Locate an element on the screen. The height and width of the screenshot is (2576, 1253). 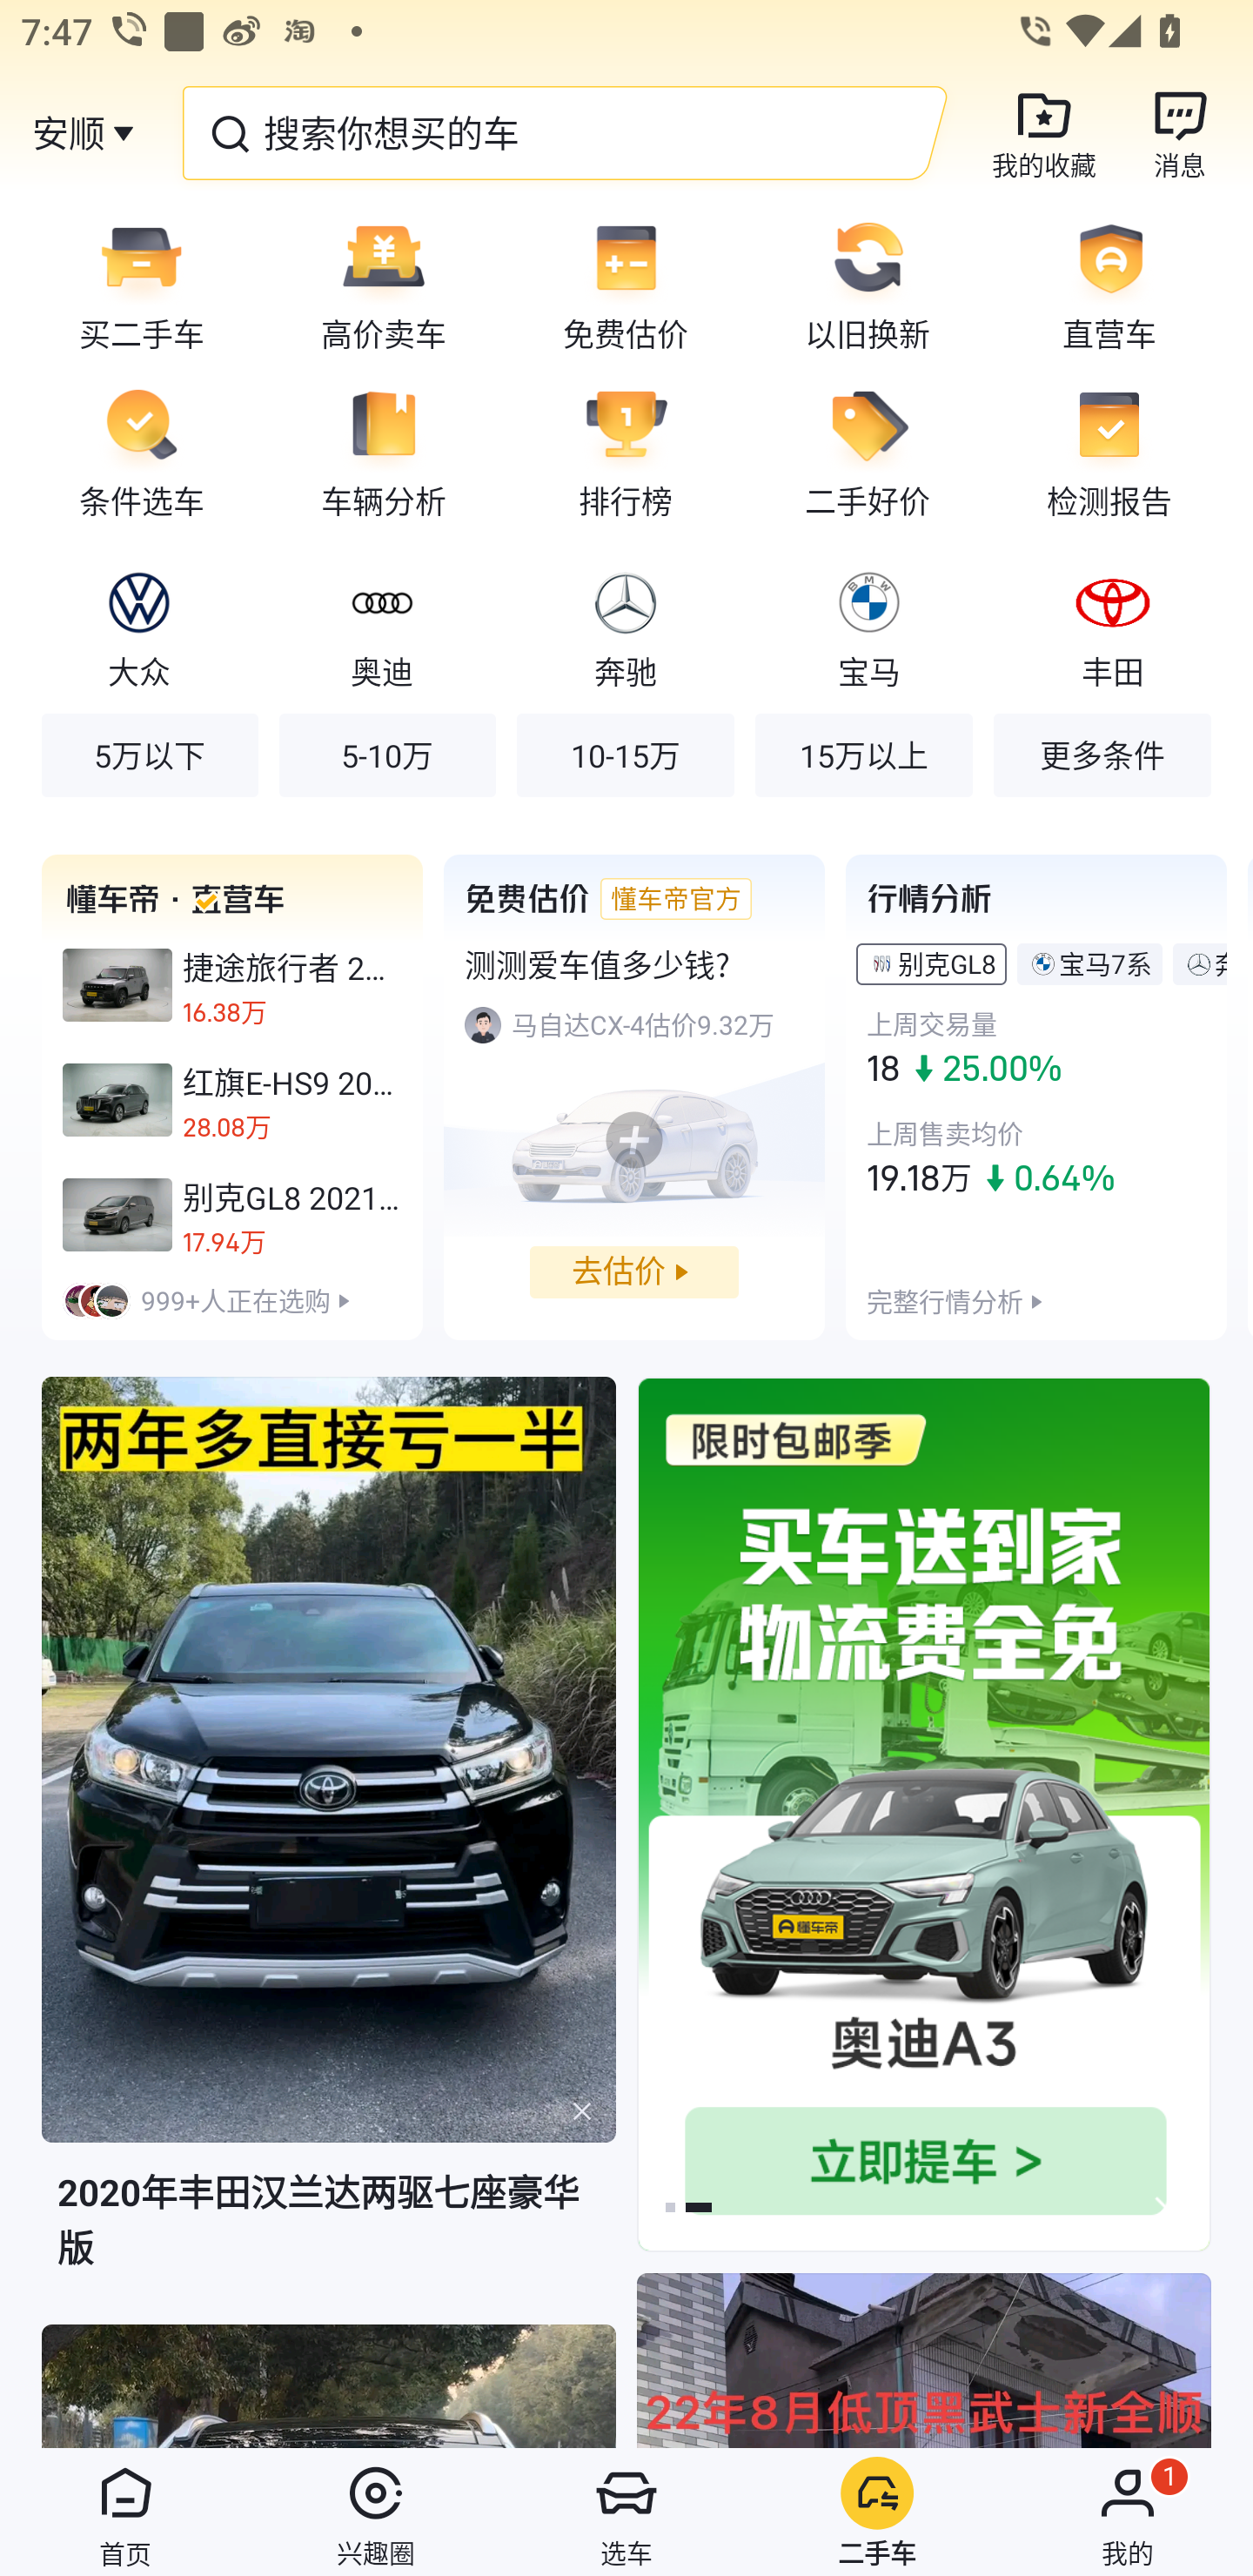
以旧换新 is located at coordinates (868, 284).